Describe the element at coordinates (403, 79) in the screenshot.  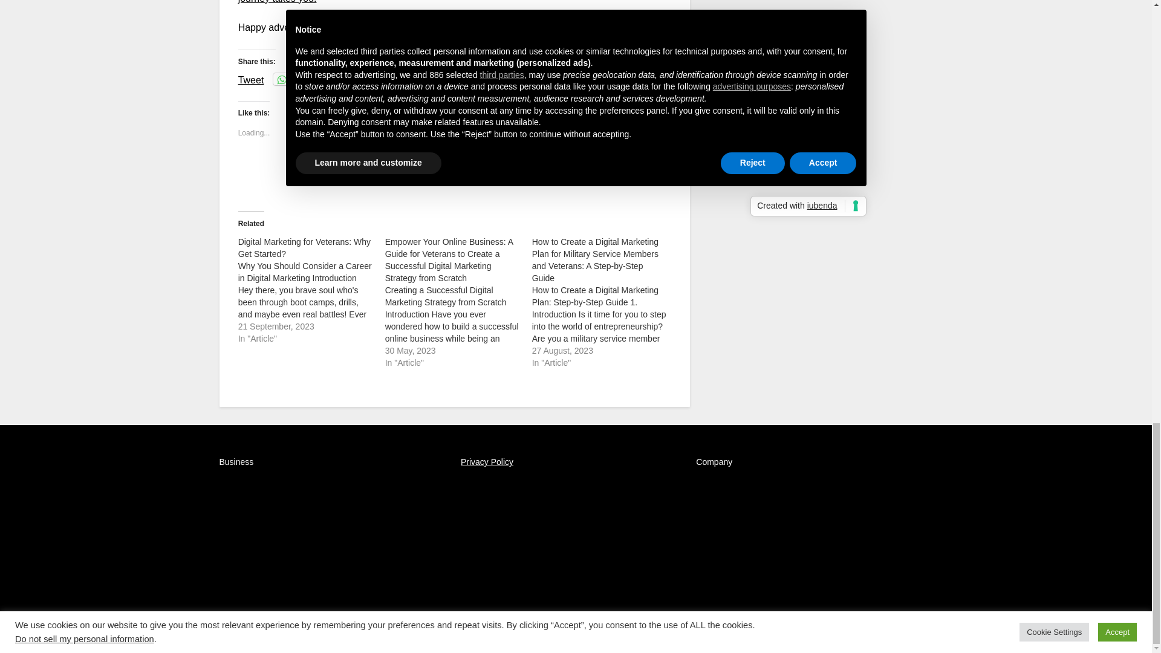
I see `More` at that location.